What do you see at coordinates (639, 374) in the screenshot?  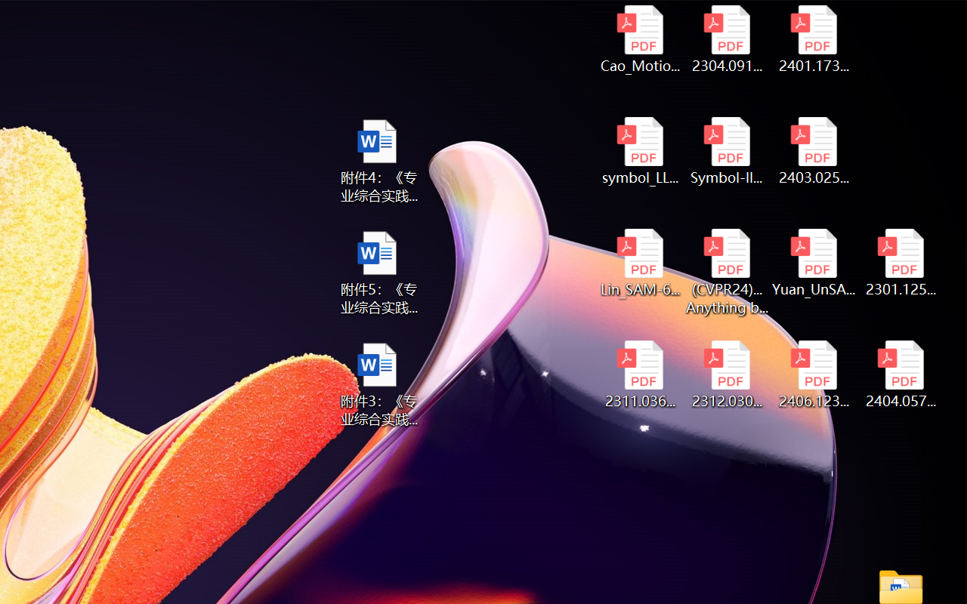 I see `2311.03658v2.pdf` at bounding box center [639, 374].